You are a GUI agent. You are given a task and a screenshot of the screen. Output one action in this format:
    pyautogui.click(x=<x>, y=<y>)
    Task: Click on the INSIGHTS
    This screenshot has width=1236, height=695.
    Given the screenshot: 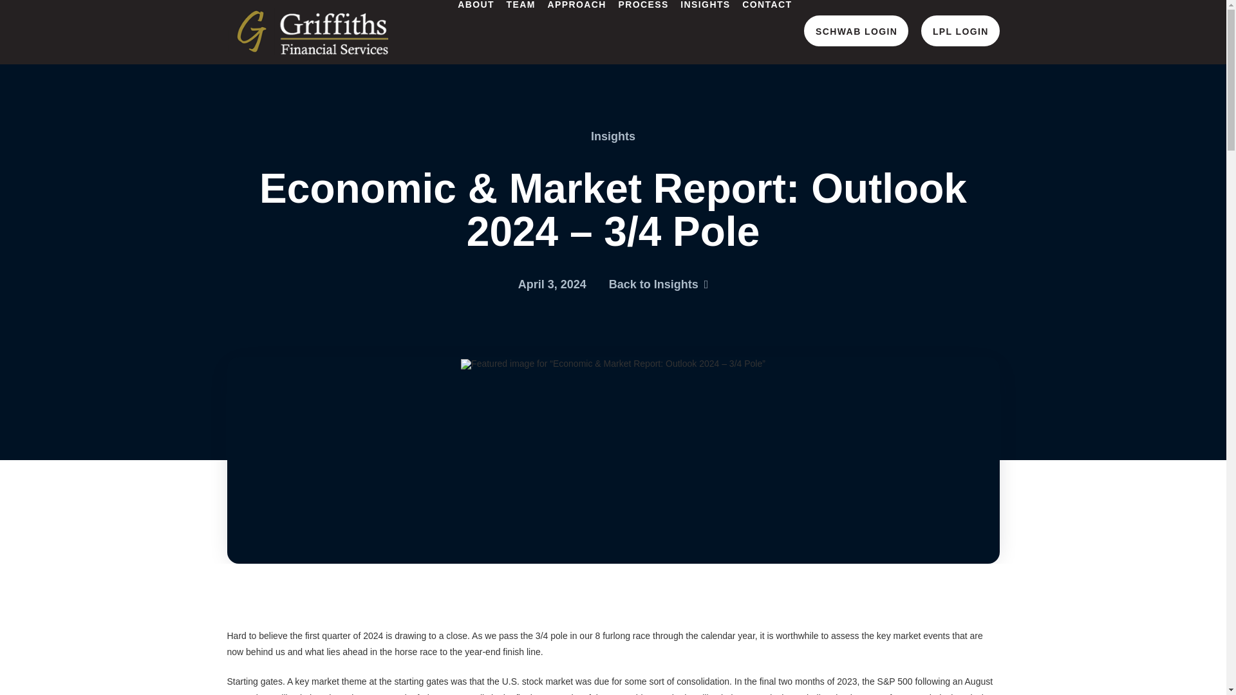 What is the action you would take?
    pyautogui.click(x=704, y=32)
    